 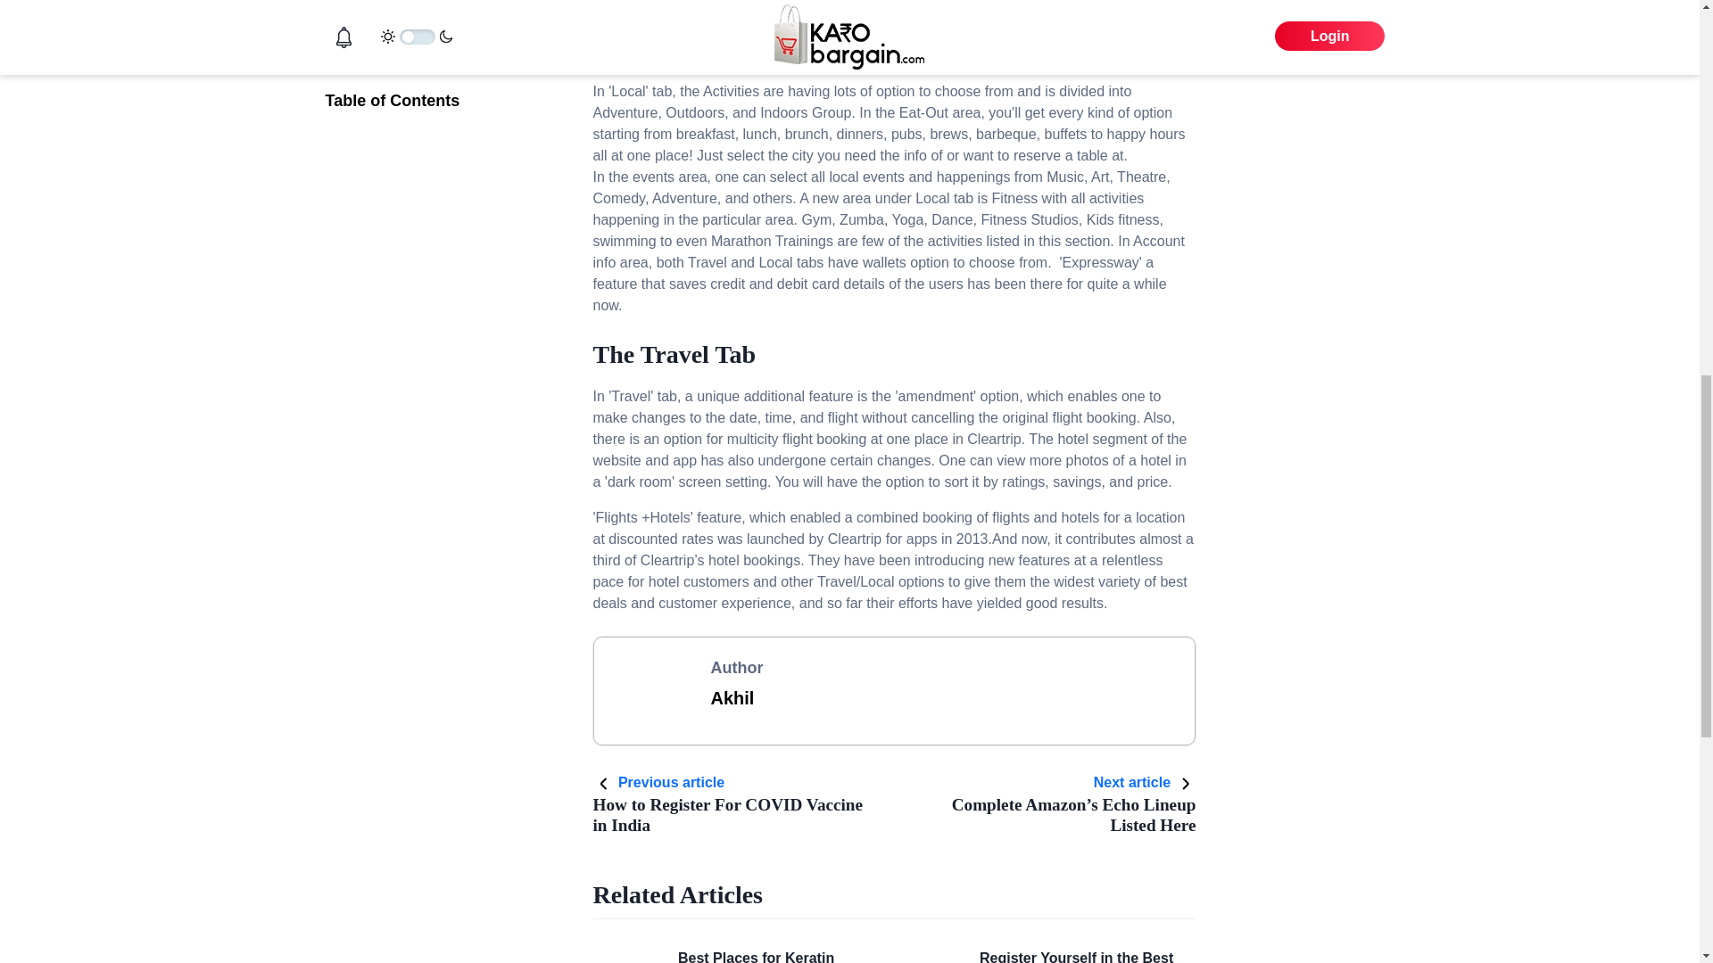 I want to click on Best Places for Keratin Treatmen..., so click(x=757, y=956).